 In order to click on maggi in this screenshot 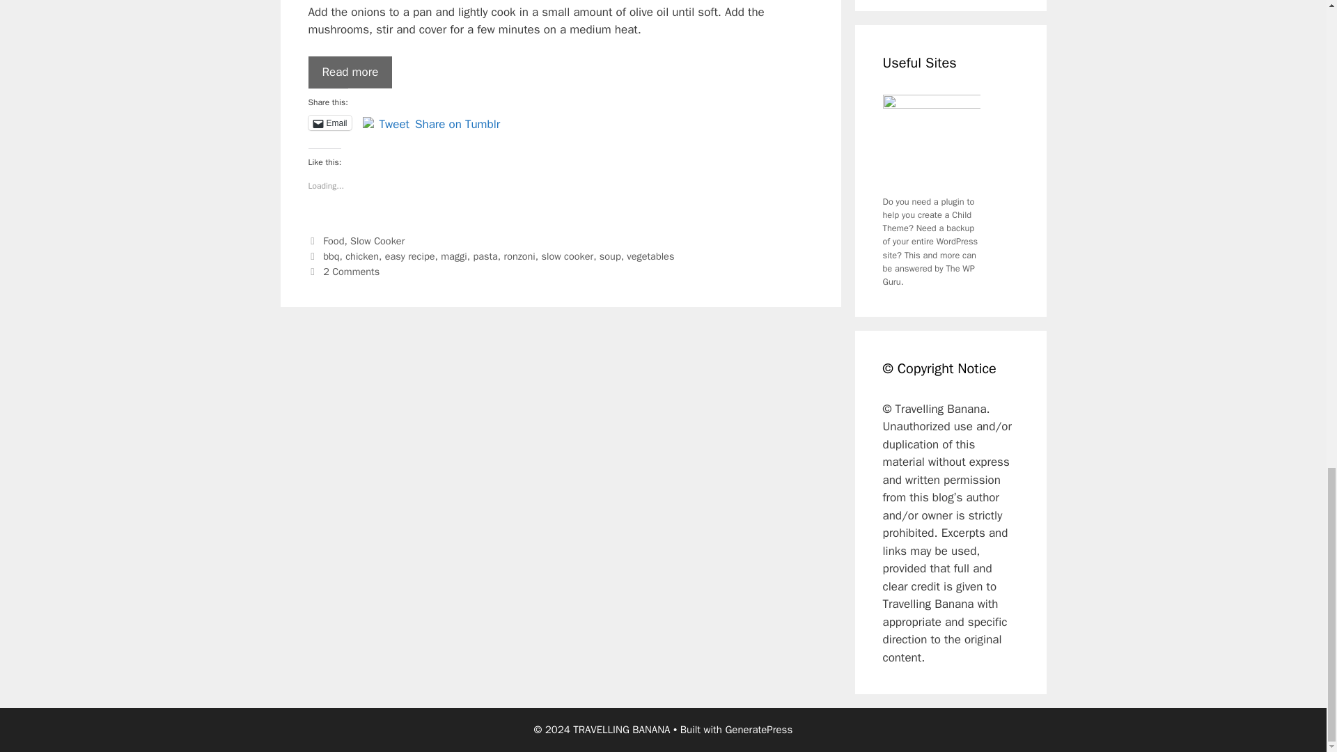, I will do `click(454, 256)`.